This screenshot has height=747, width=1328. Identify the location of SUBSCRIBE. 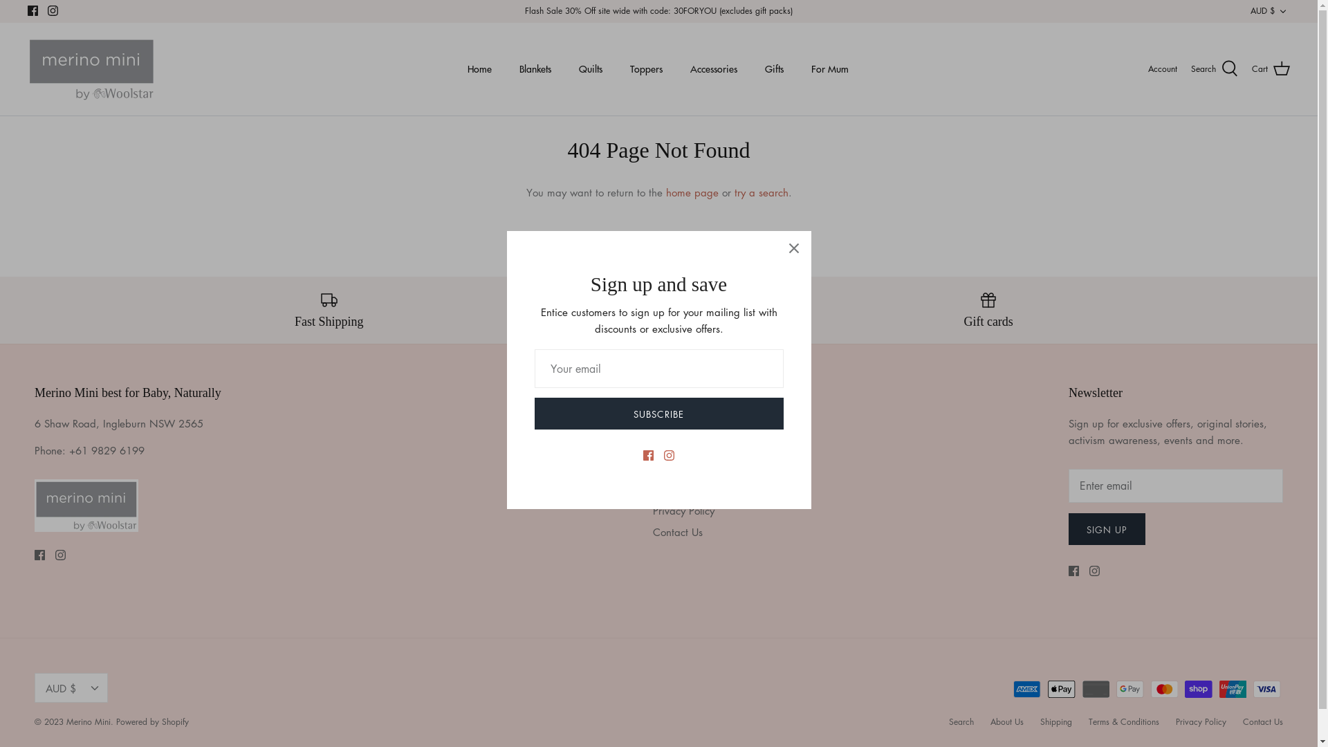
(658, 414).